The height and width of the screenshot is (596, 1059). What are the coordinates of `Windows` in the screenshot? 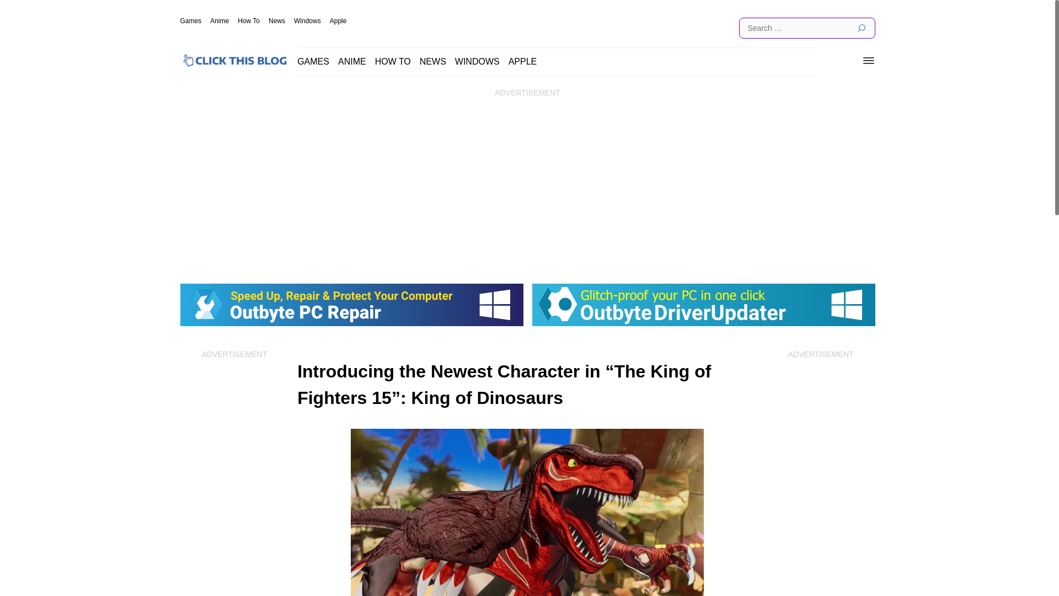 It's located at (307, 21).